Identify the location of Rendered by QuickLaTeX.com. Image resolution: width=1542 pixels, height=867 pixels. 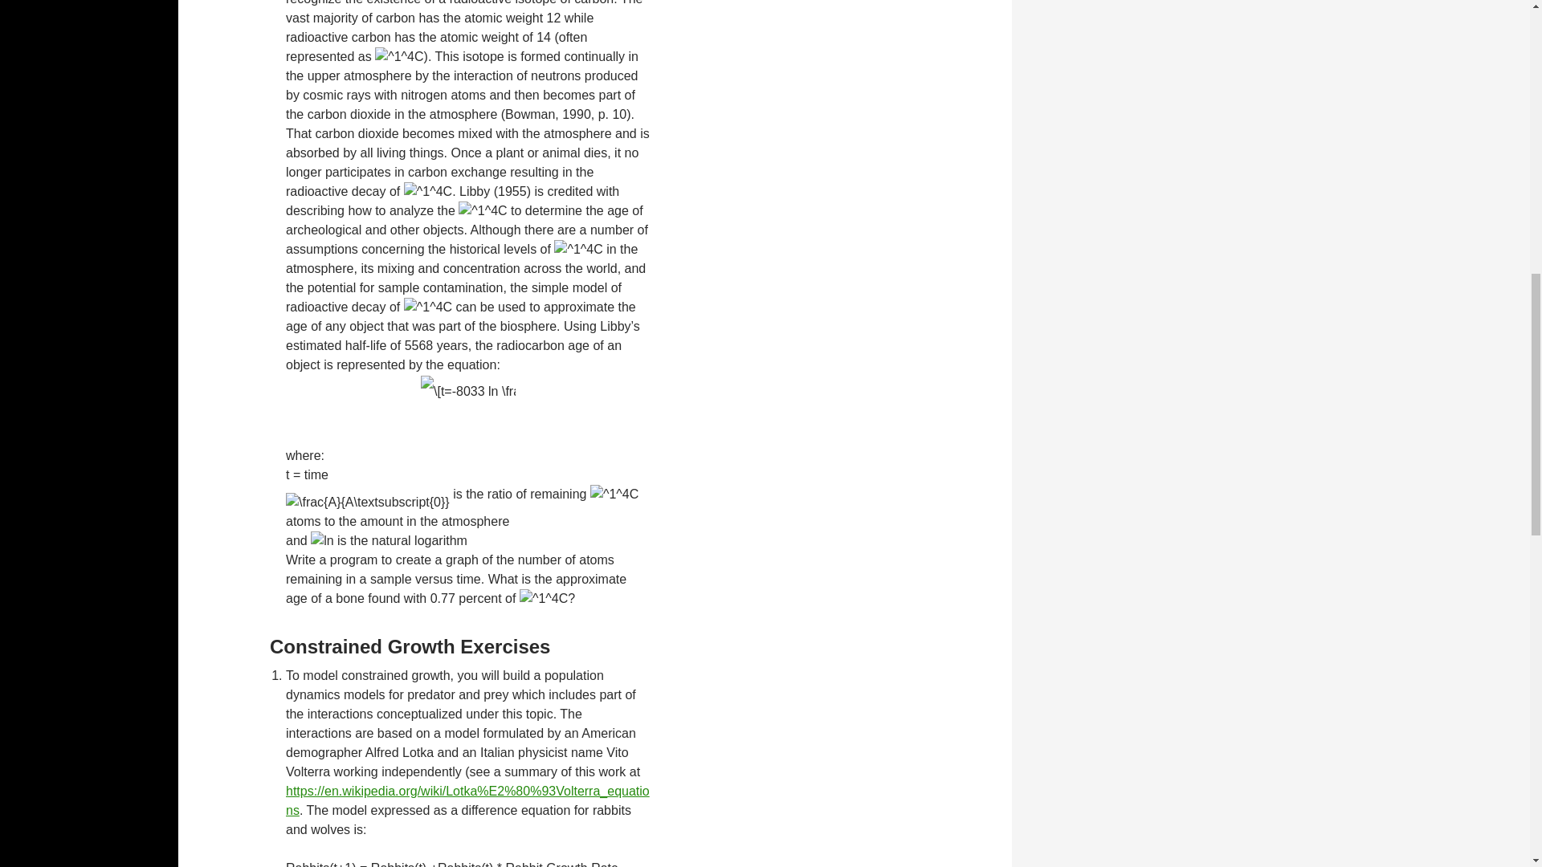
(578, 249).